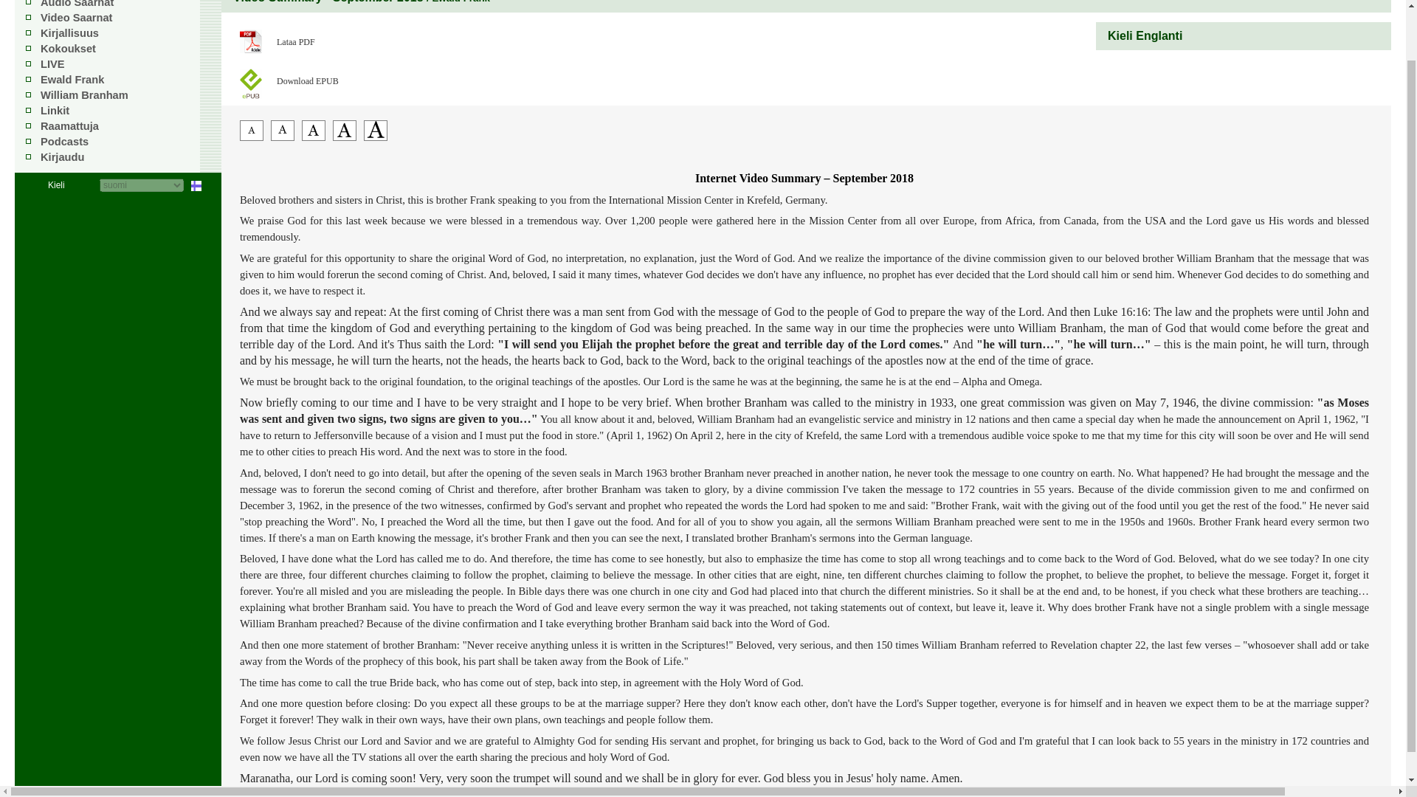 Image resolution: width=1417 pixels, height=797 pixels. I want to click on Linkit, so click(55, 110).